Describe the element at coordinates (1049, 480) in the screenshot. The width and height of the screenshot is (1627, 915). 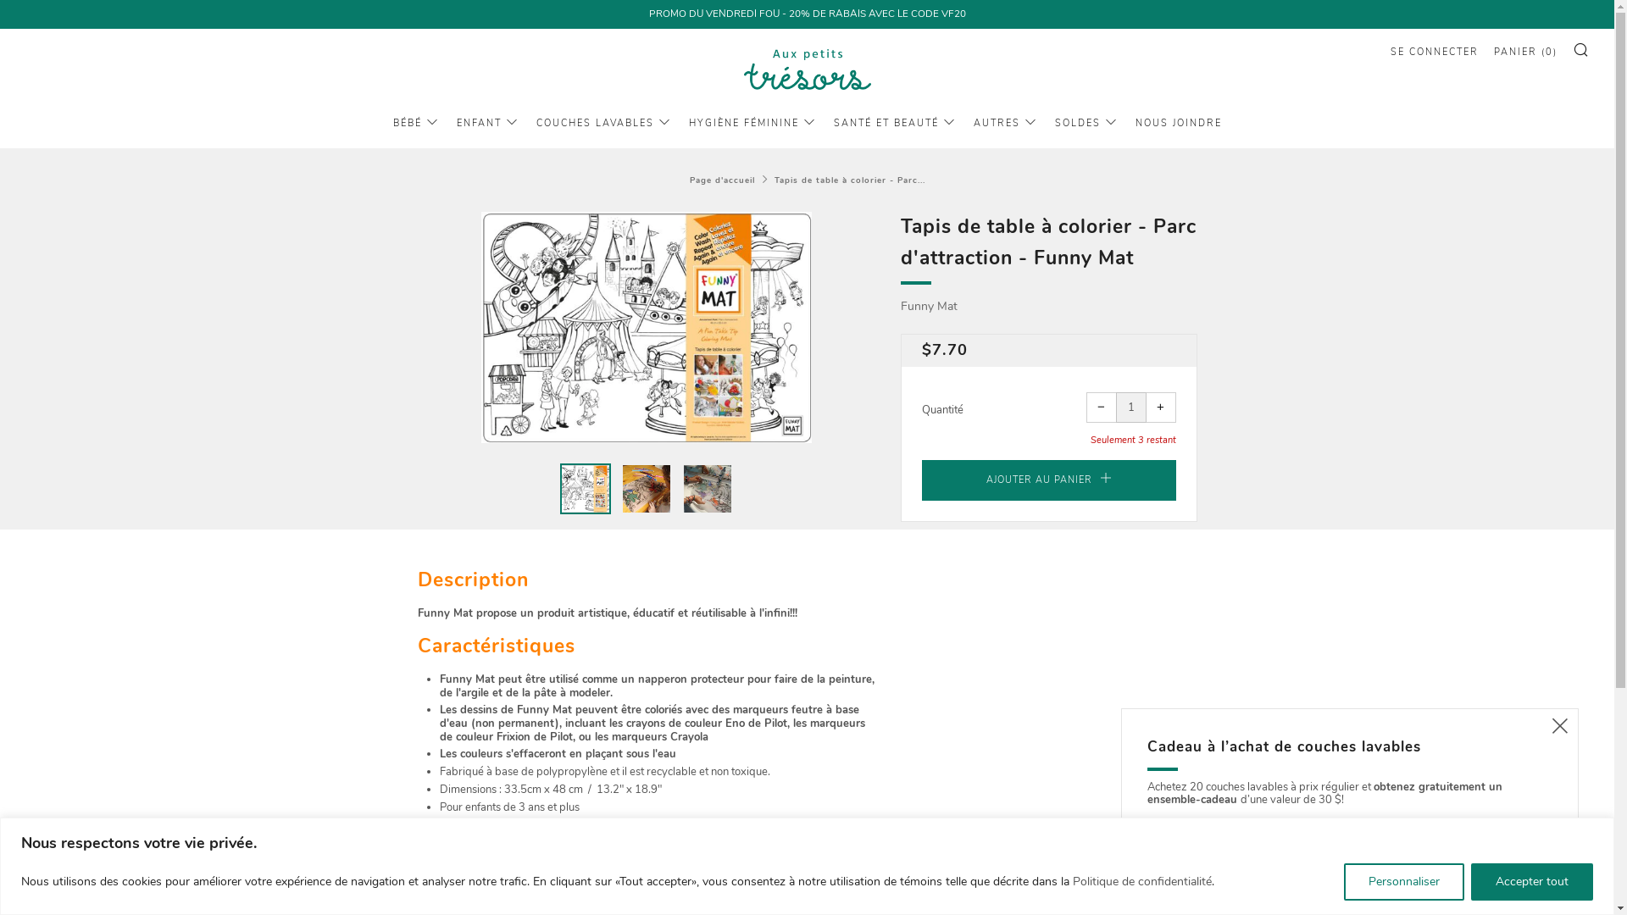
I see `AJOUTER AU PANIER` at that location.